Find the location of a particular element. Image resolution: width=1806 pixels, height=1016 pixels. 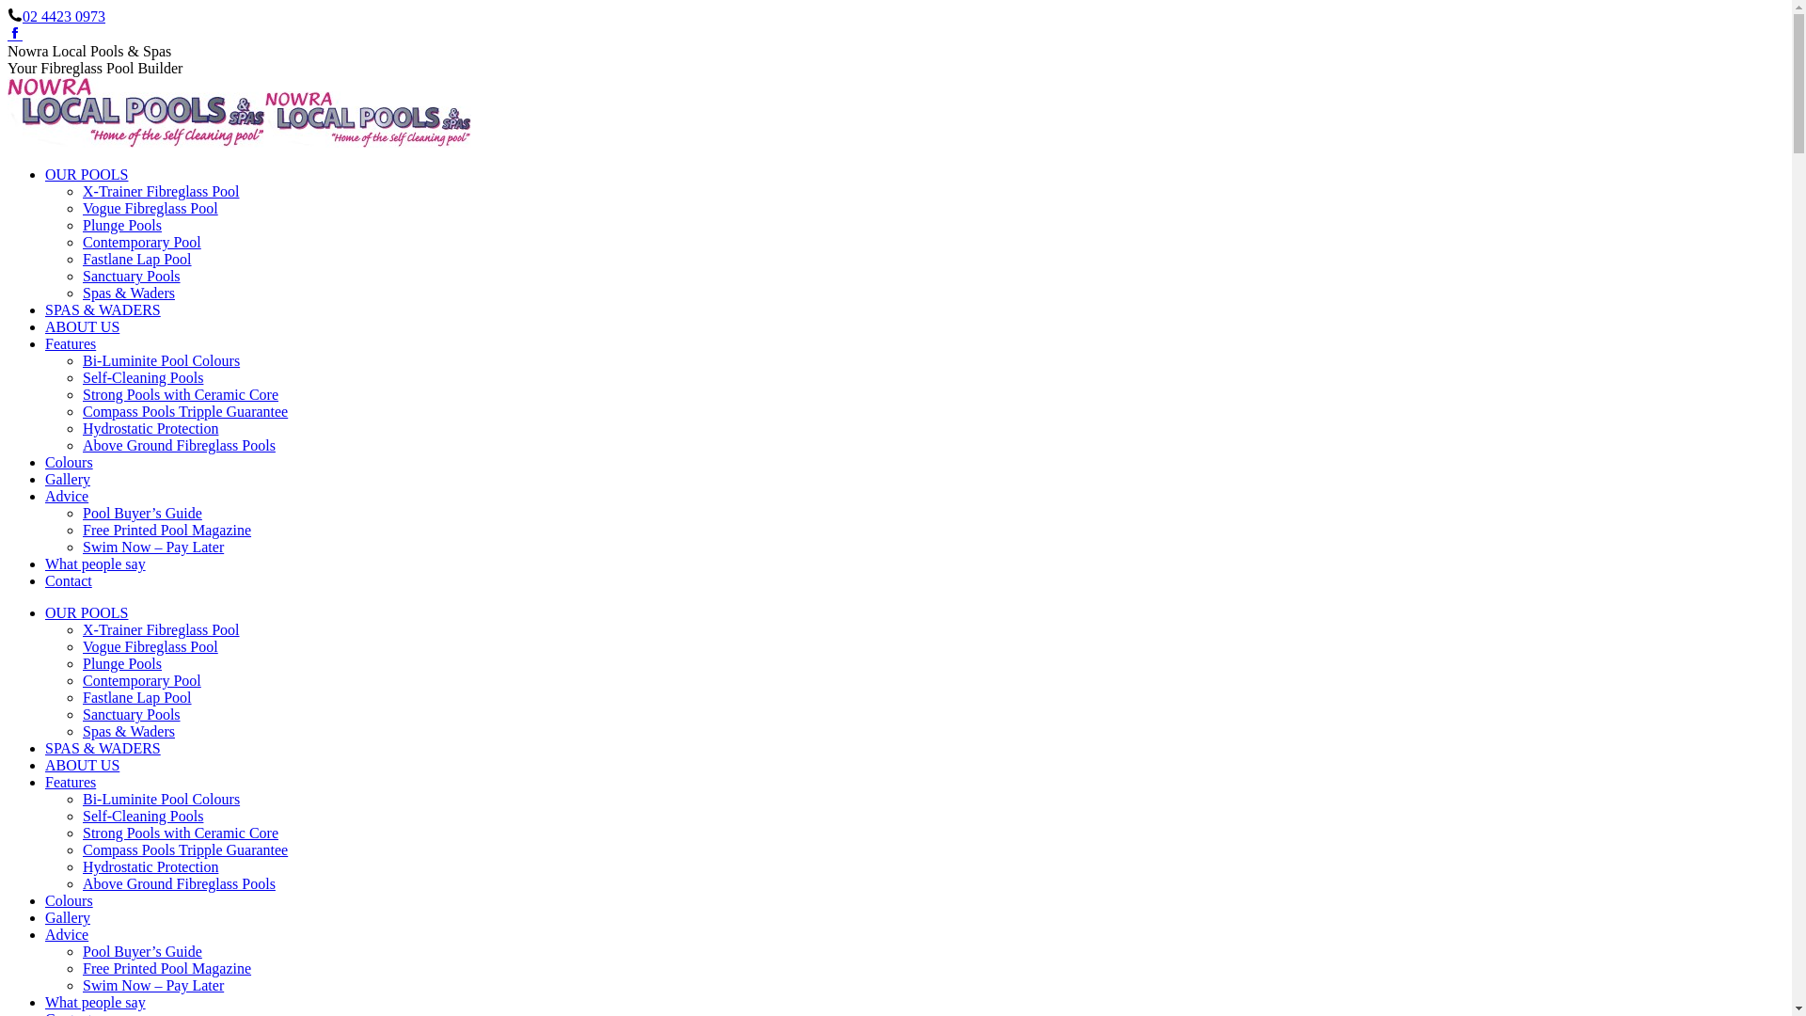

Hydrostatic Protection is located at coordinates (150, 867).